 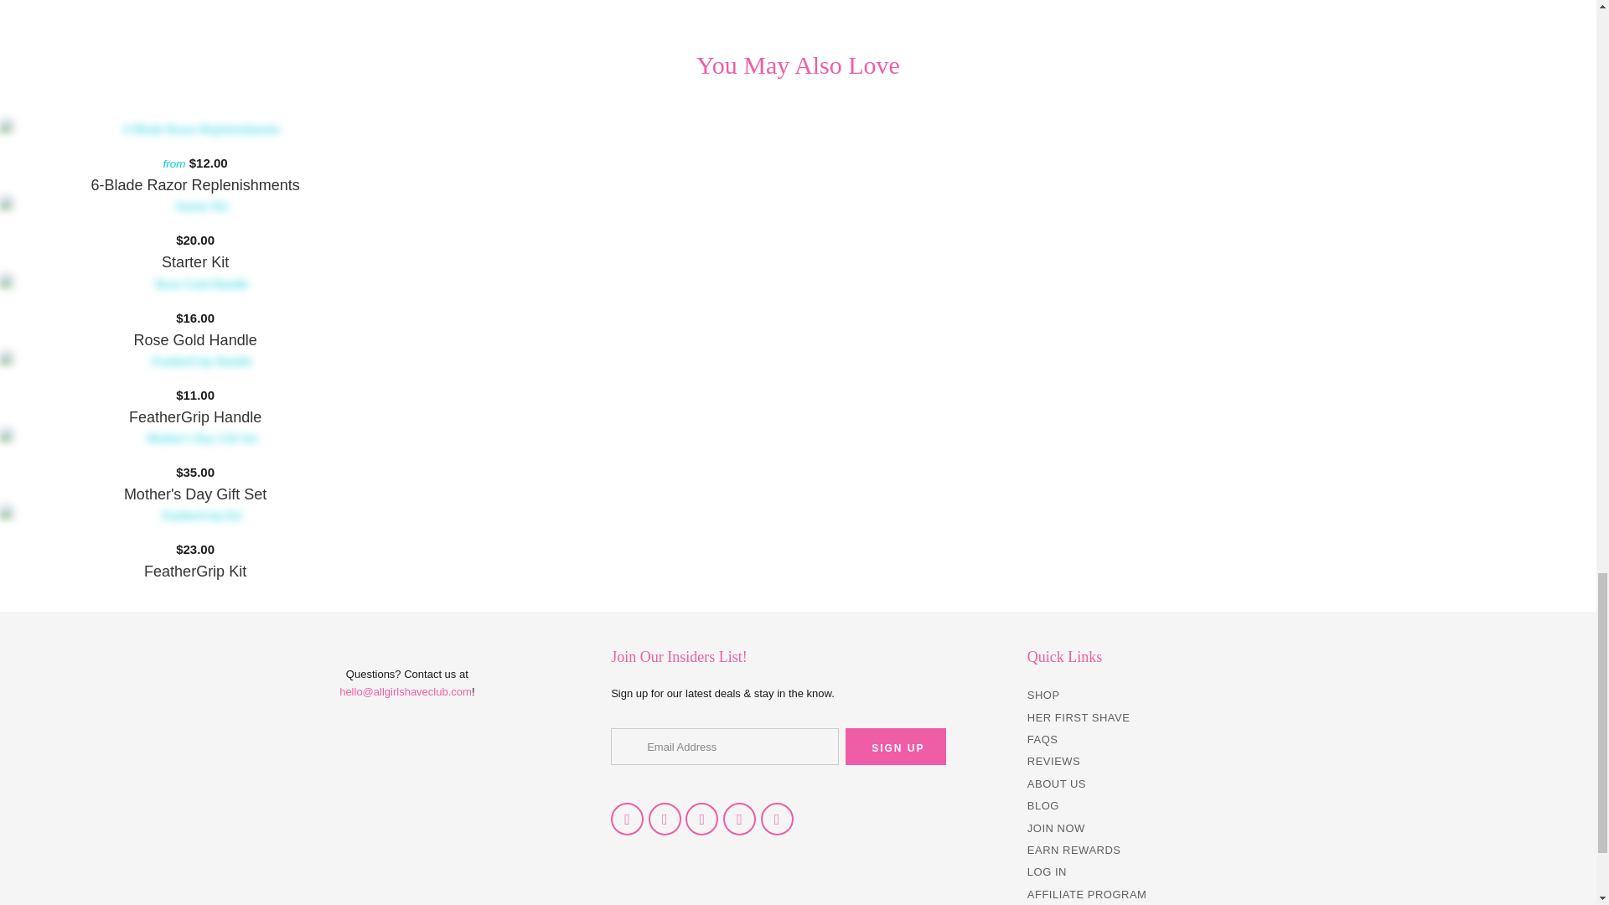 What do you see at coordinates (701, 818) in the screenshot?
I see `All Girl Shave Club on Pinterest` at bounding box center [701, 818].